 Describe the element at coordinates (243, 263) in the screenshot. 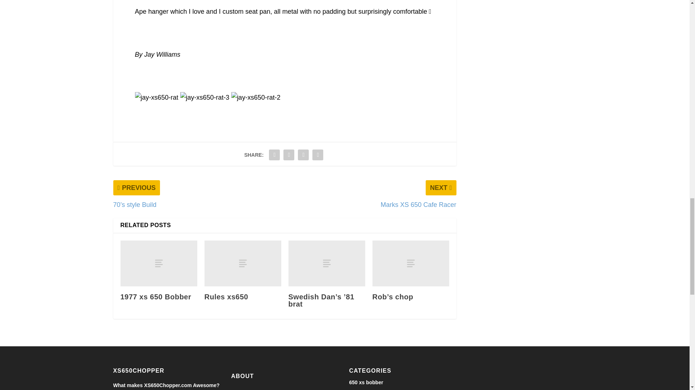

I see `Rules xs650` at that location.